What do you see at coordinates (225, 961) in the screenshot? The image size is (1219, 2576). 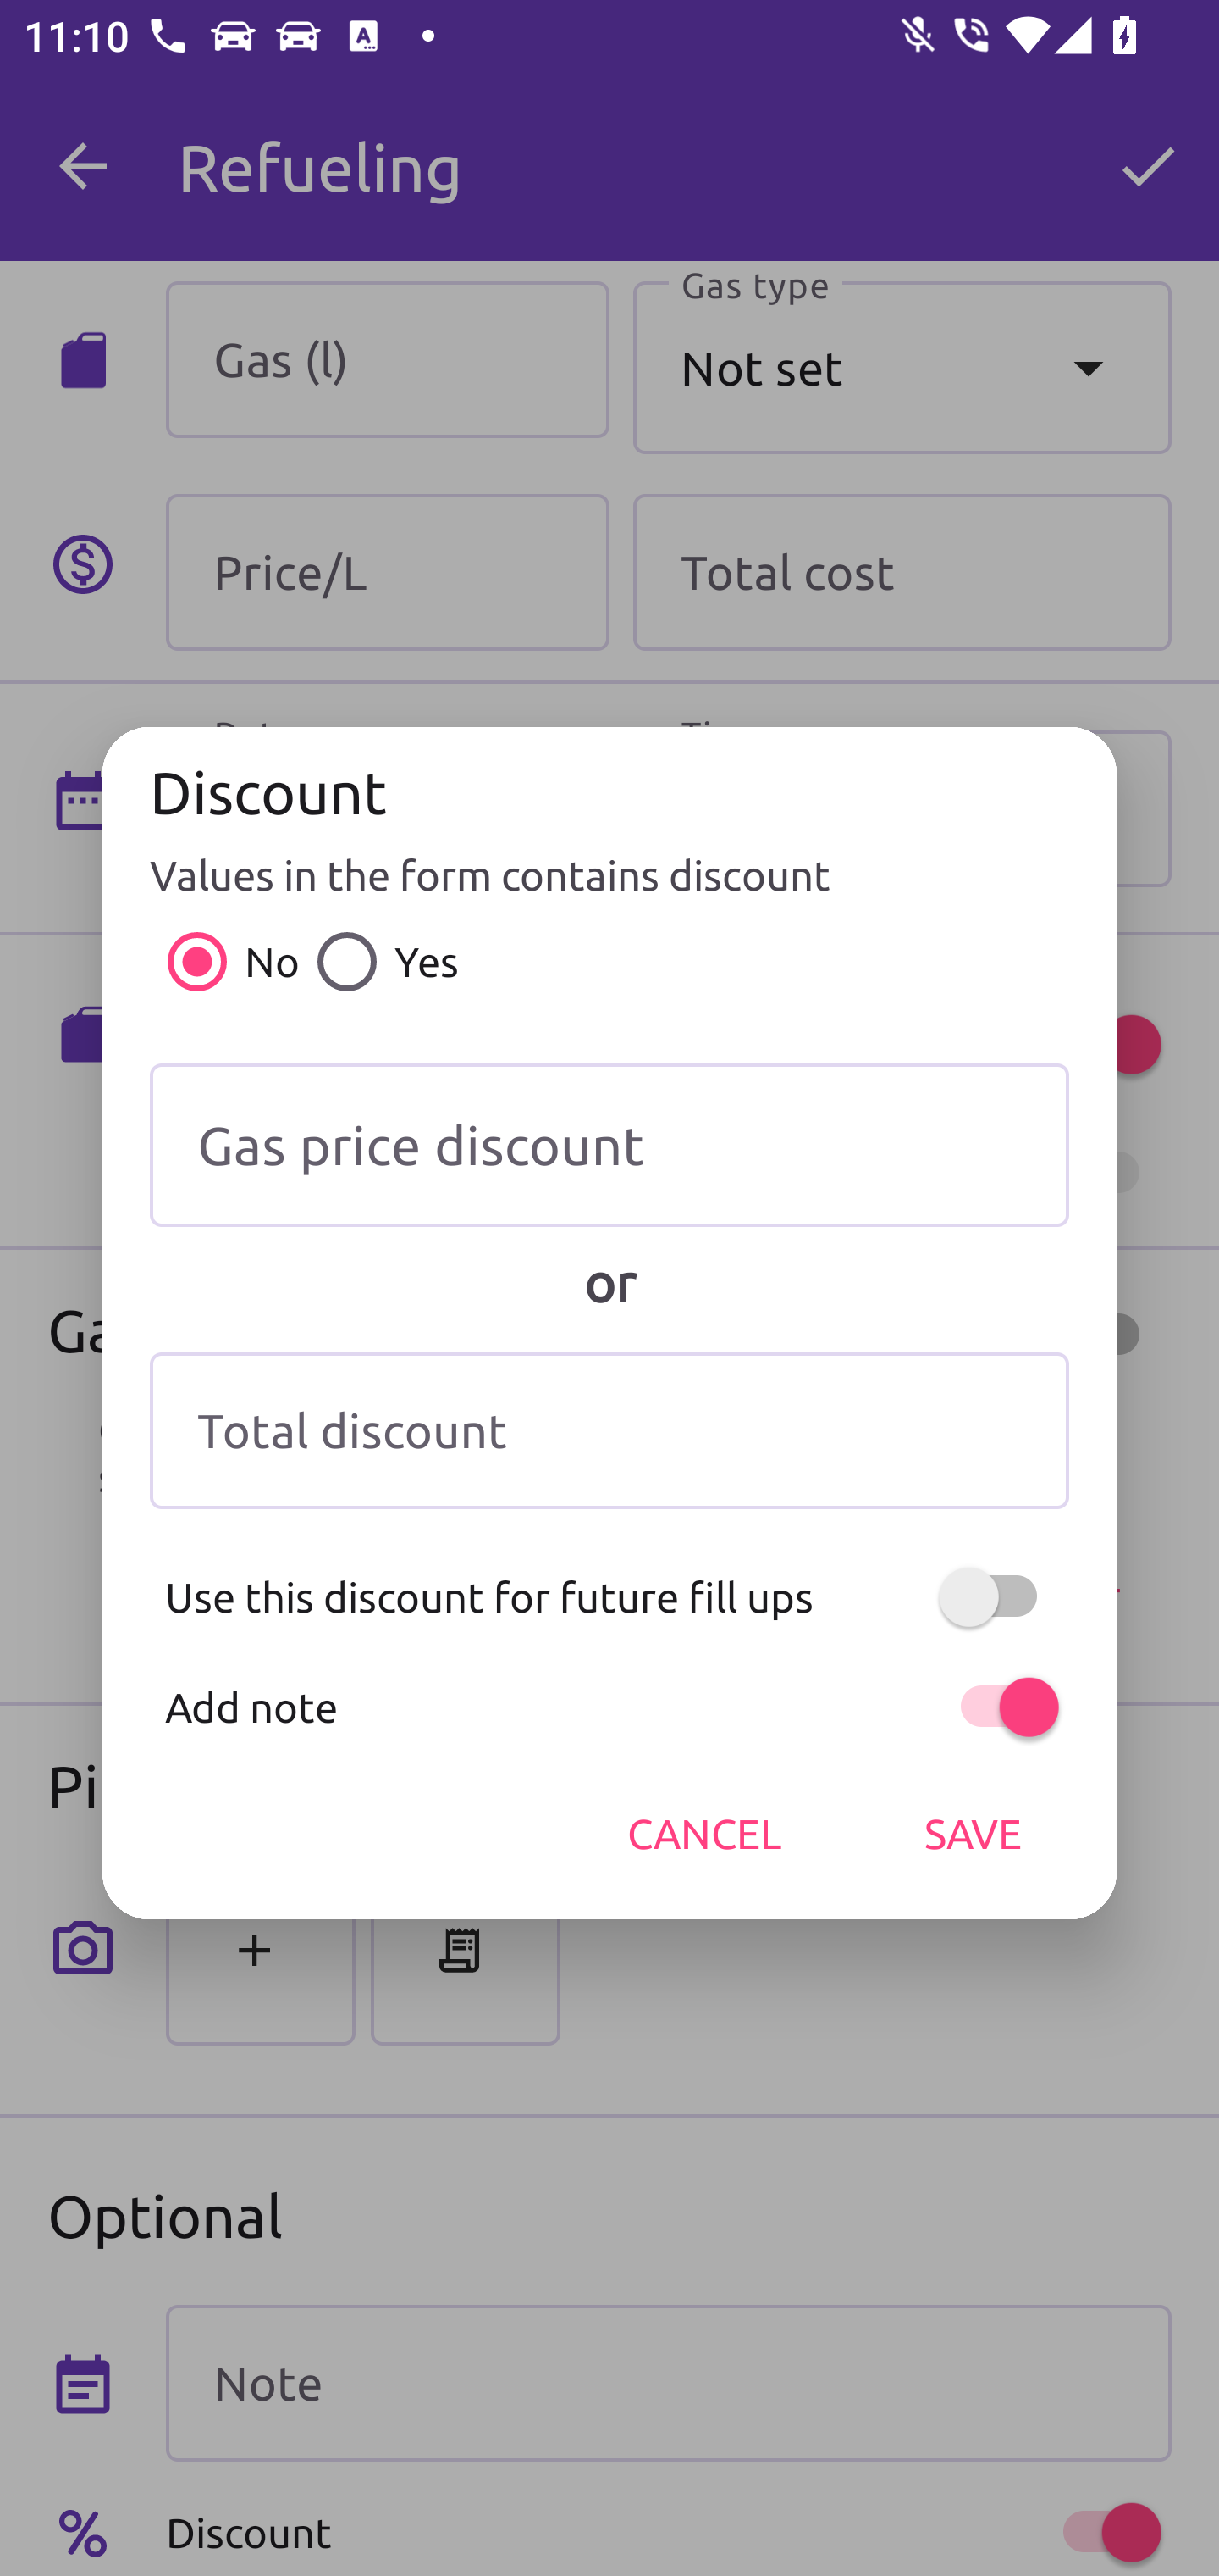 I see `No` at bounding box center [225, 961].